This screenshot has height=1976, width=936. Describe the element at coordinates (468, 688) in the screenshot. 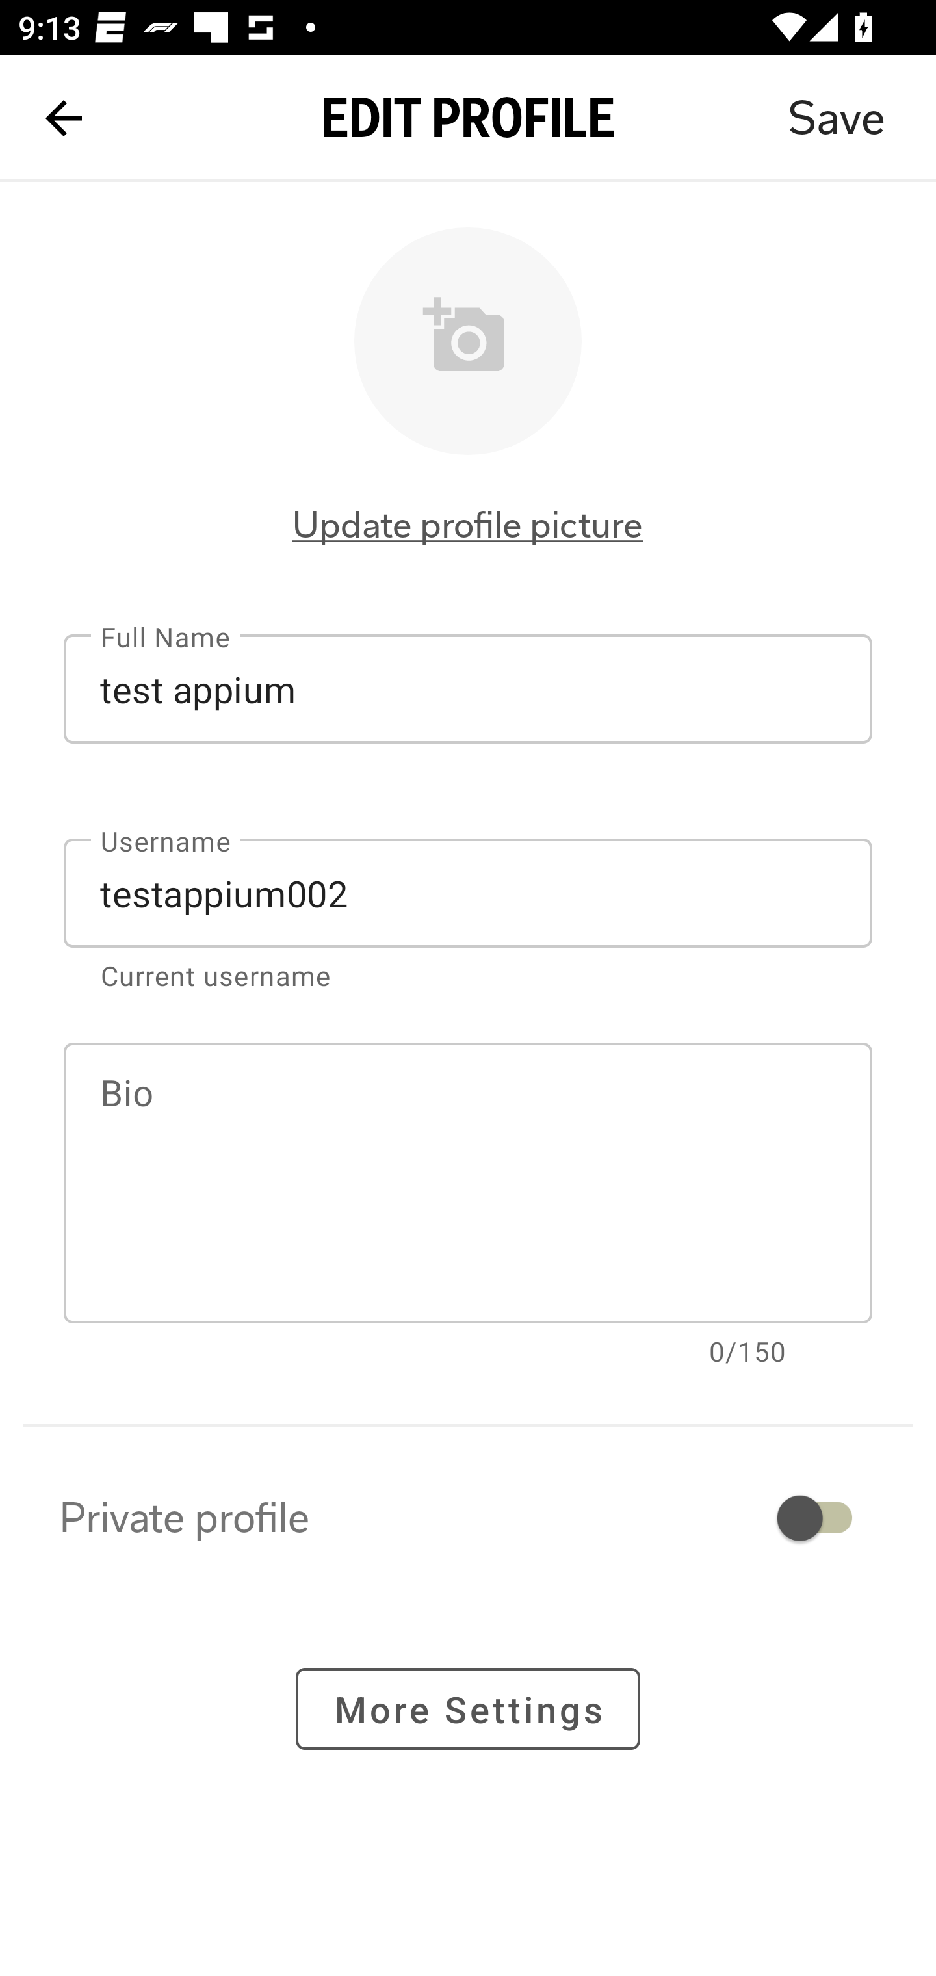

I see `test appium` at that location.